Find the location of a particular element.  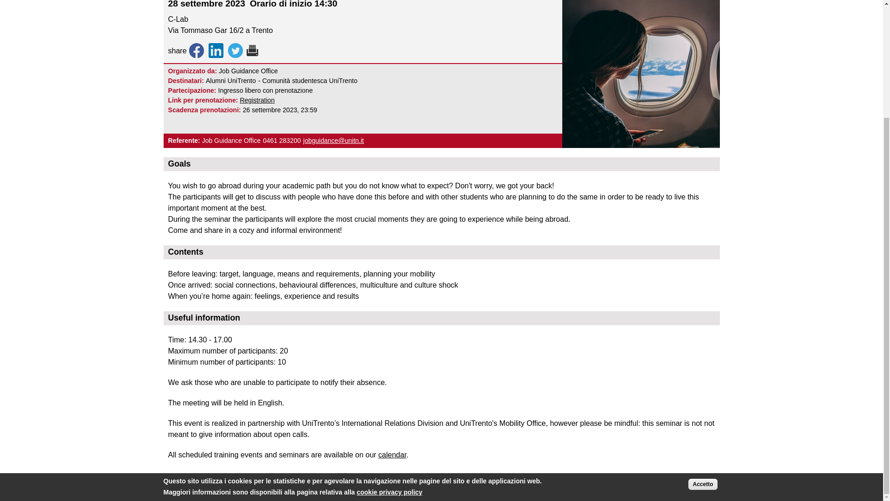

Share to Facebook is located at coordinates (196, 50).